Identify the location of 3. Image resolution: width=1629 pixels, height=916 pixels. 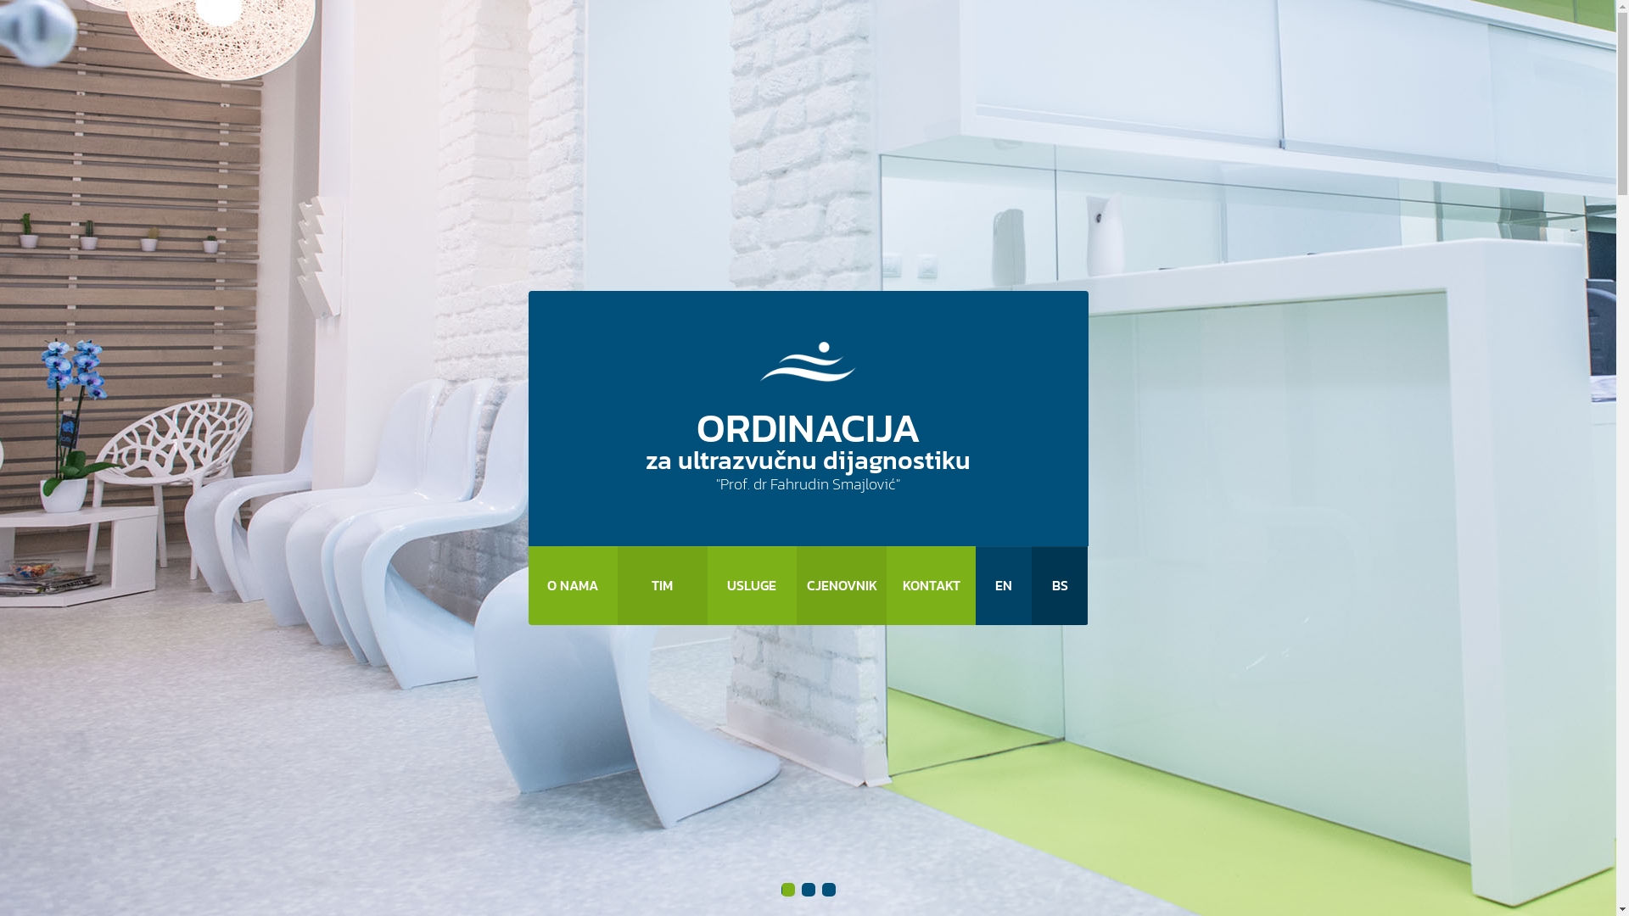
(828, 890).